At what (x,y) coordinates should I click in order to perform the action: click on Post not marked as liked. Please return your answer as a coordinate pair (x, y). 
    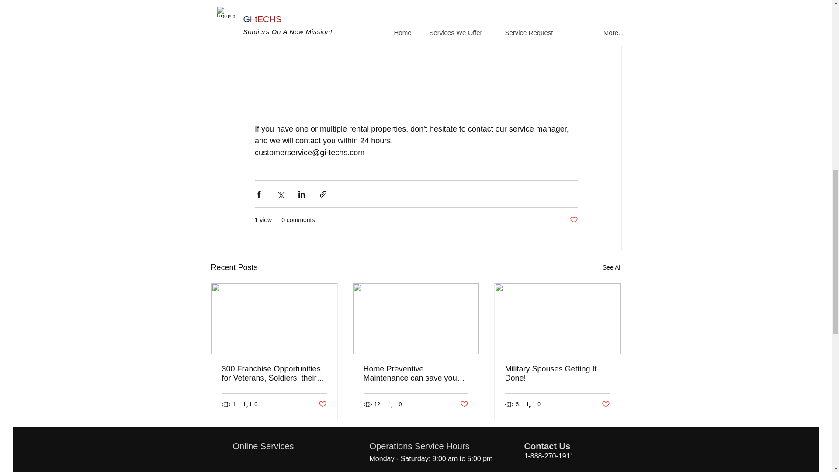
    Looking at the image, I should click on (322, 404).